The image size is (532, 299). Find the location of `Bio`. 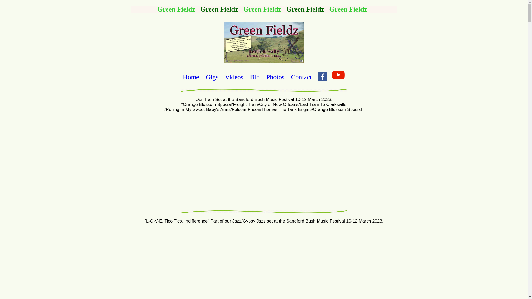

Bio is located at coordinates (255, 77).